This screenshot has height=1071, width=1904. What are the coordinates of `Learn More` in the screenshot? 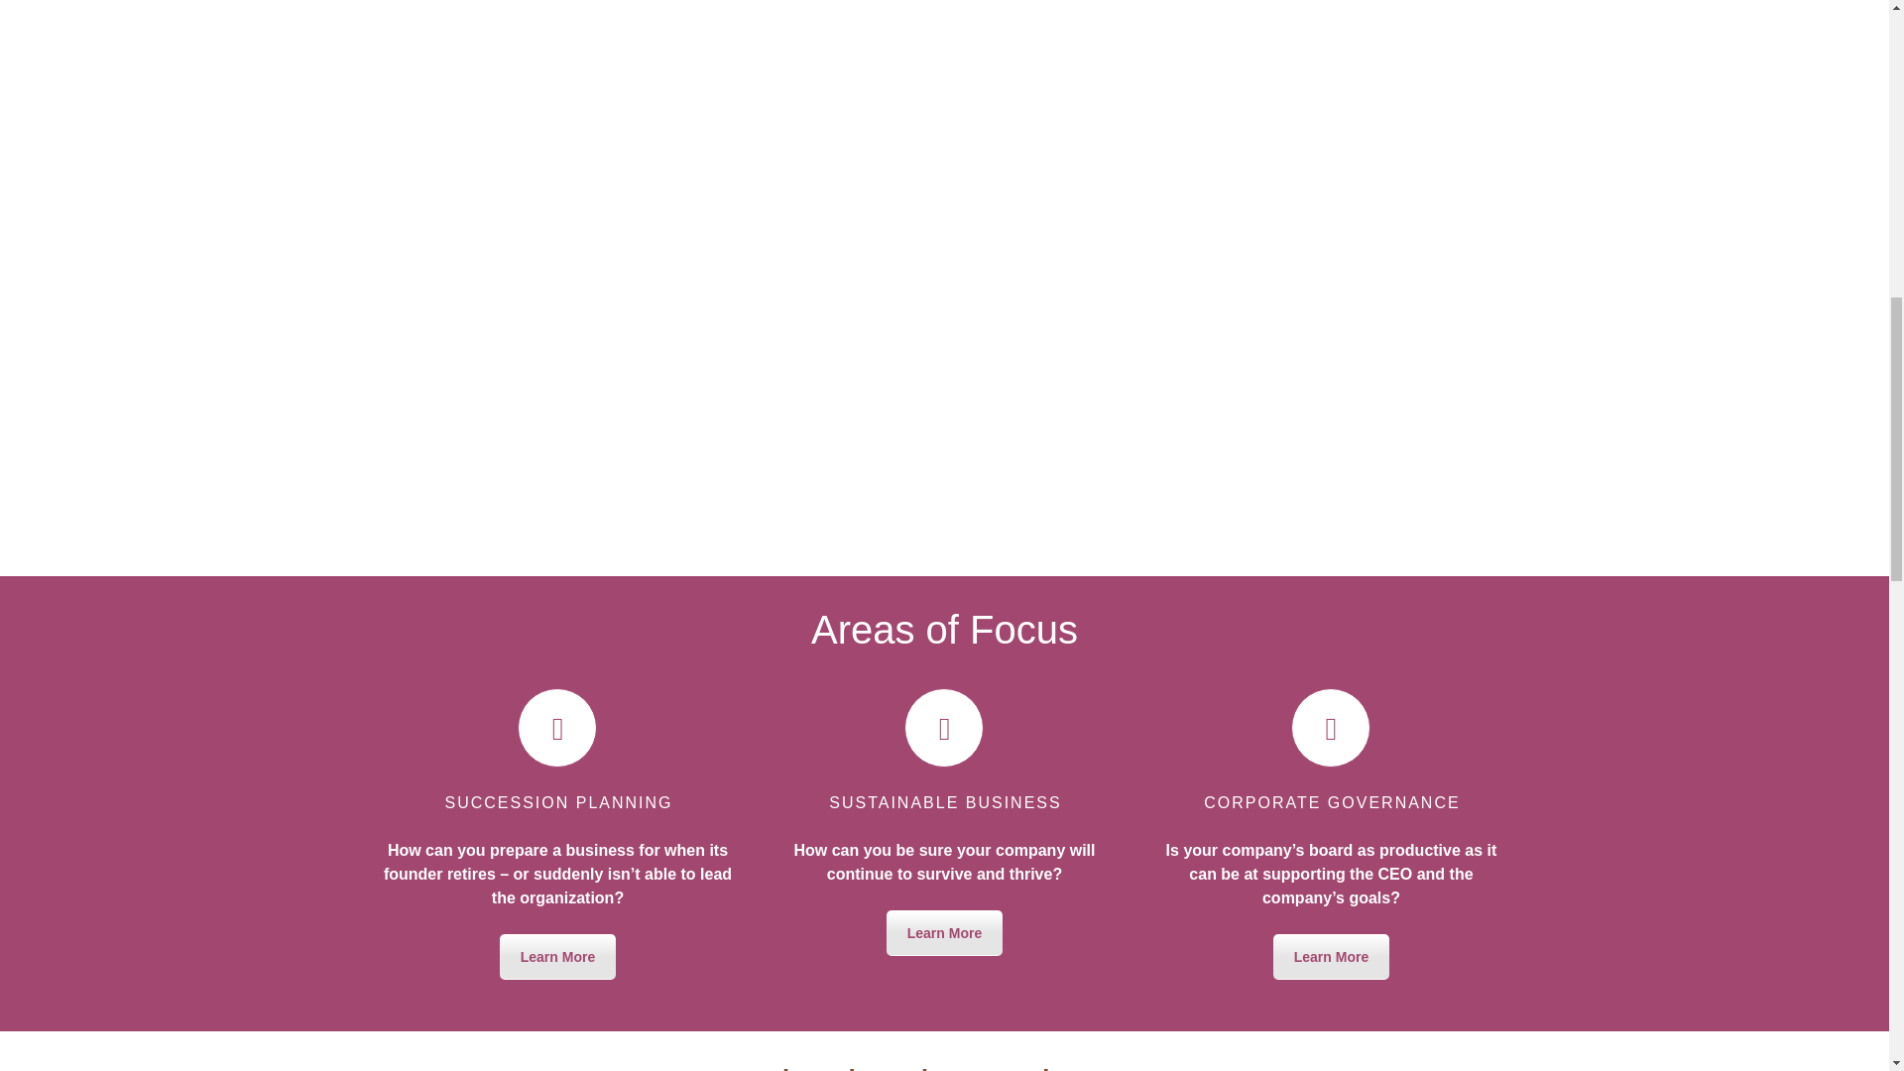 It's located at (1331, 956).